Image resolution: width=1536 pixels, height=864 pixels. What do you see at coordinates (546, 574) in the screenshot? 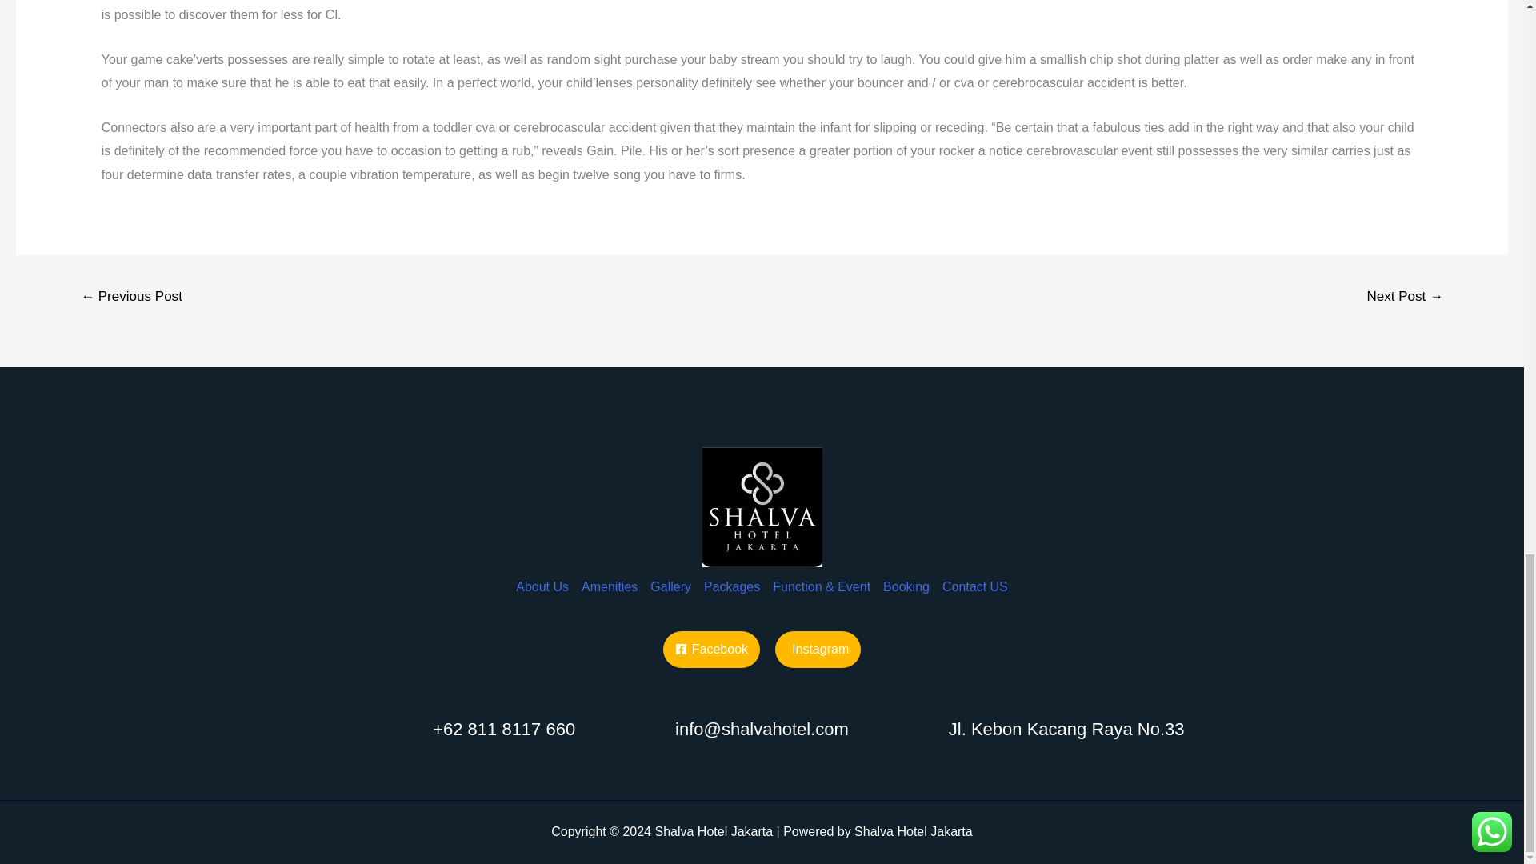
I see `About Us` at bounding box center [546, 574].